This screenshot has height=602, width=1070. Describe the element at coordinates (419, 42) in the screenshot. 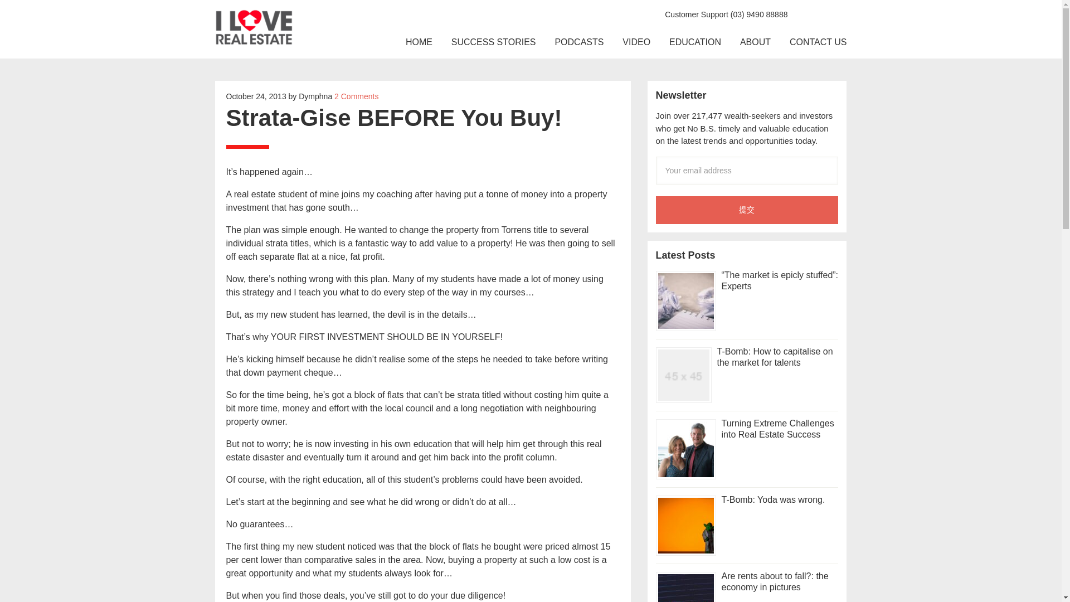

I see `HOME` at that location.